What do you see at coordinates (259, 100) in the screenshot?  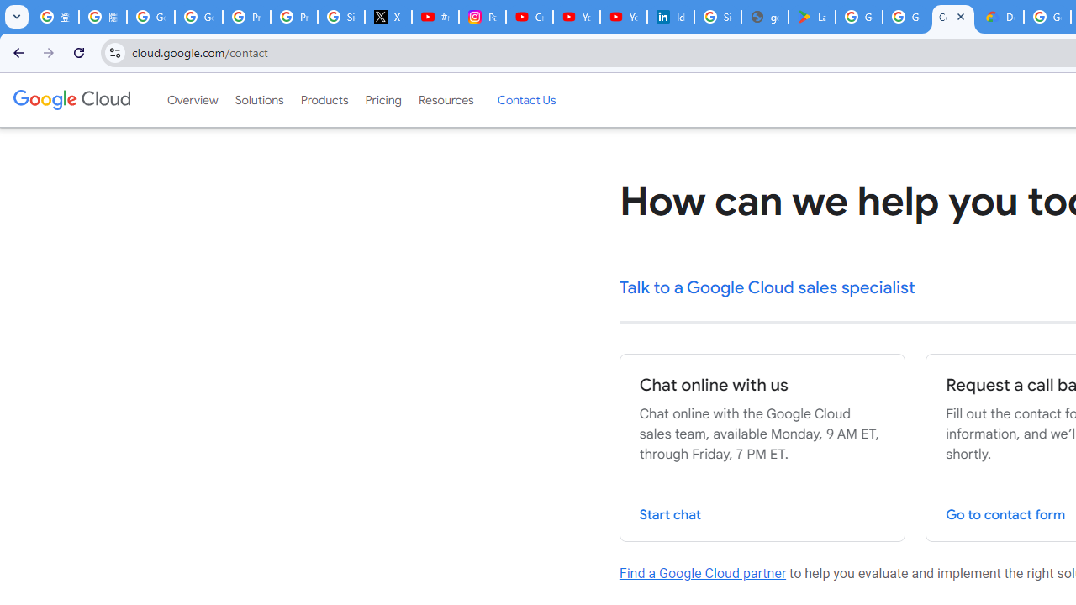 I see `Solutions` at bounding box center [259, 100].